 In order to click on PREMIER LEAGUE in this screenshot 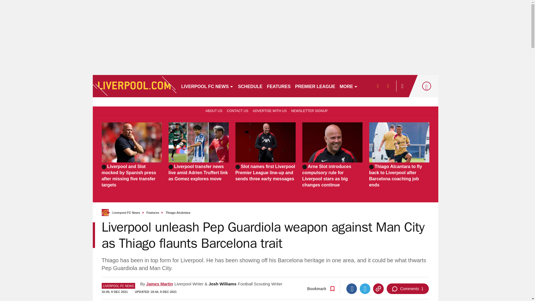, I will do `click(315, 86)`.